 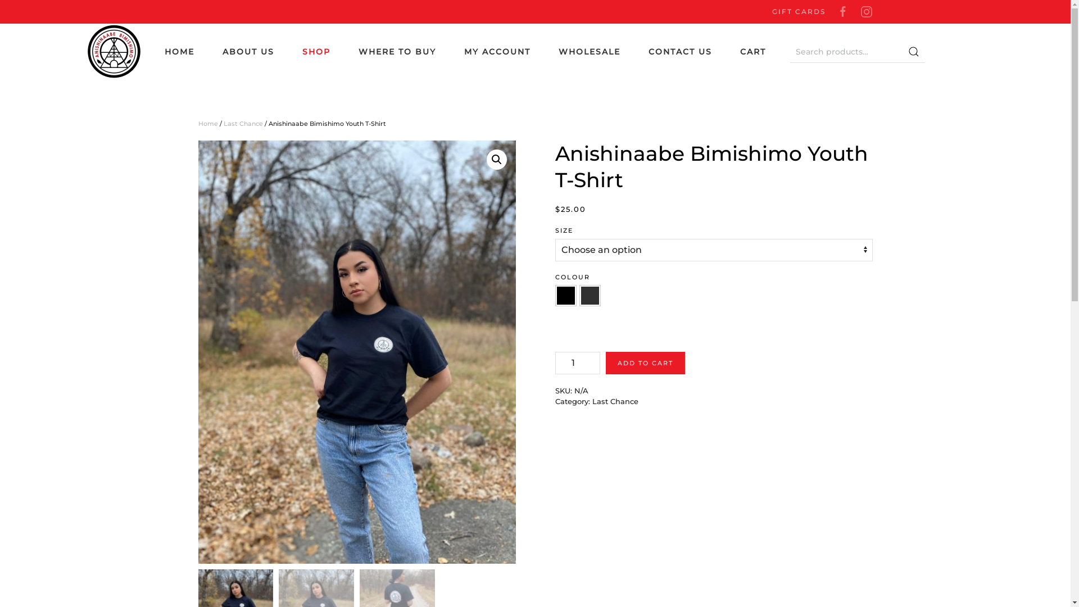 What do you see at coordinates (799, 12) in the screenshot?
I see `GIFT CARDS` at bounding box center [799, 12].